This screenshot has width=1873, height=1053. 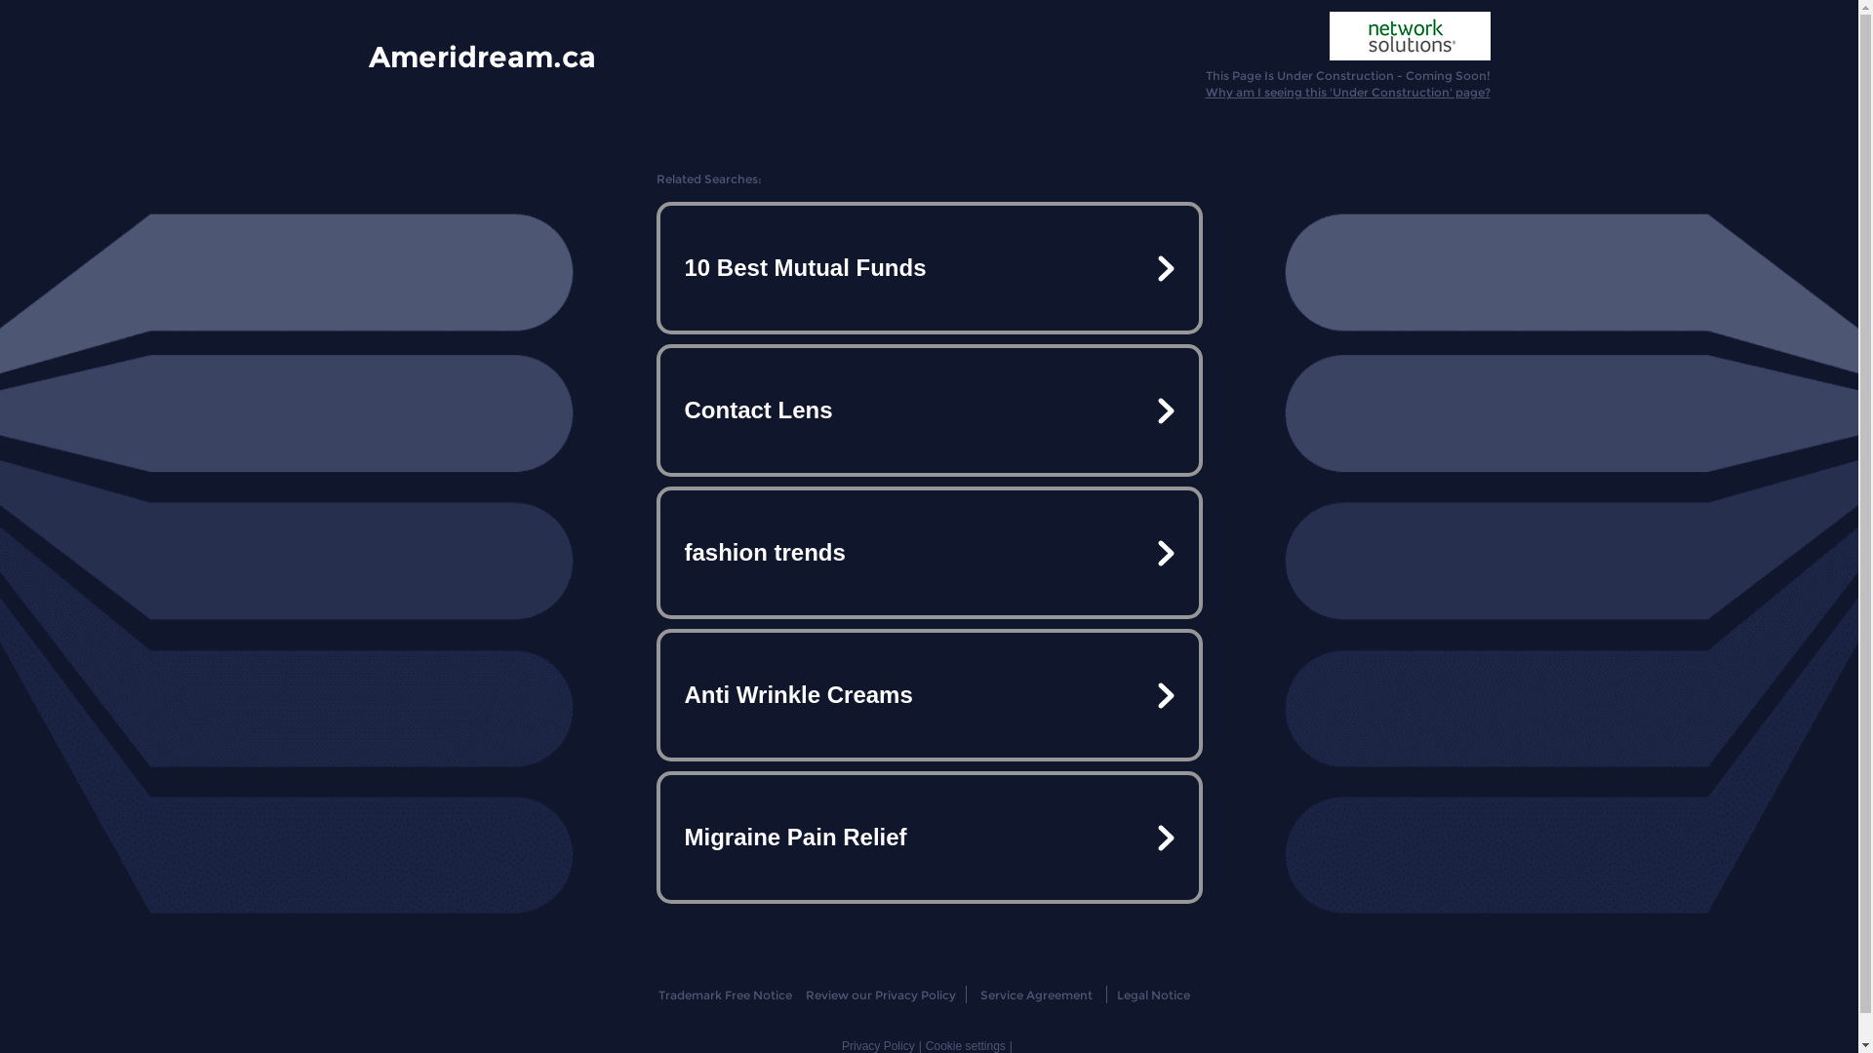 I want to click on Ameridream.ca, so click(x=482, y=56).